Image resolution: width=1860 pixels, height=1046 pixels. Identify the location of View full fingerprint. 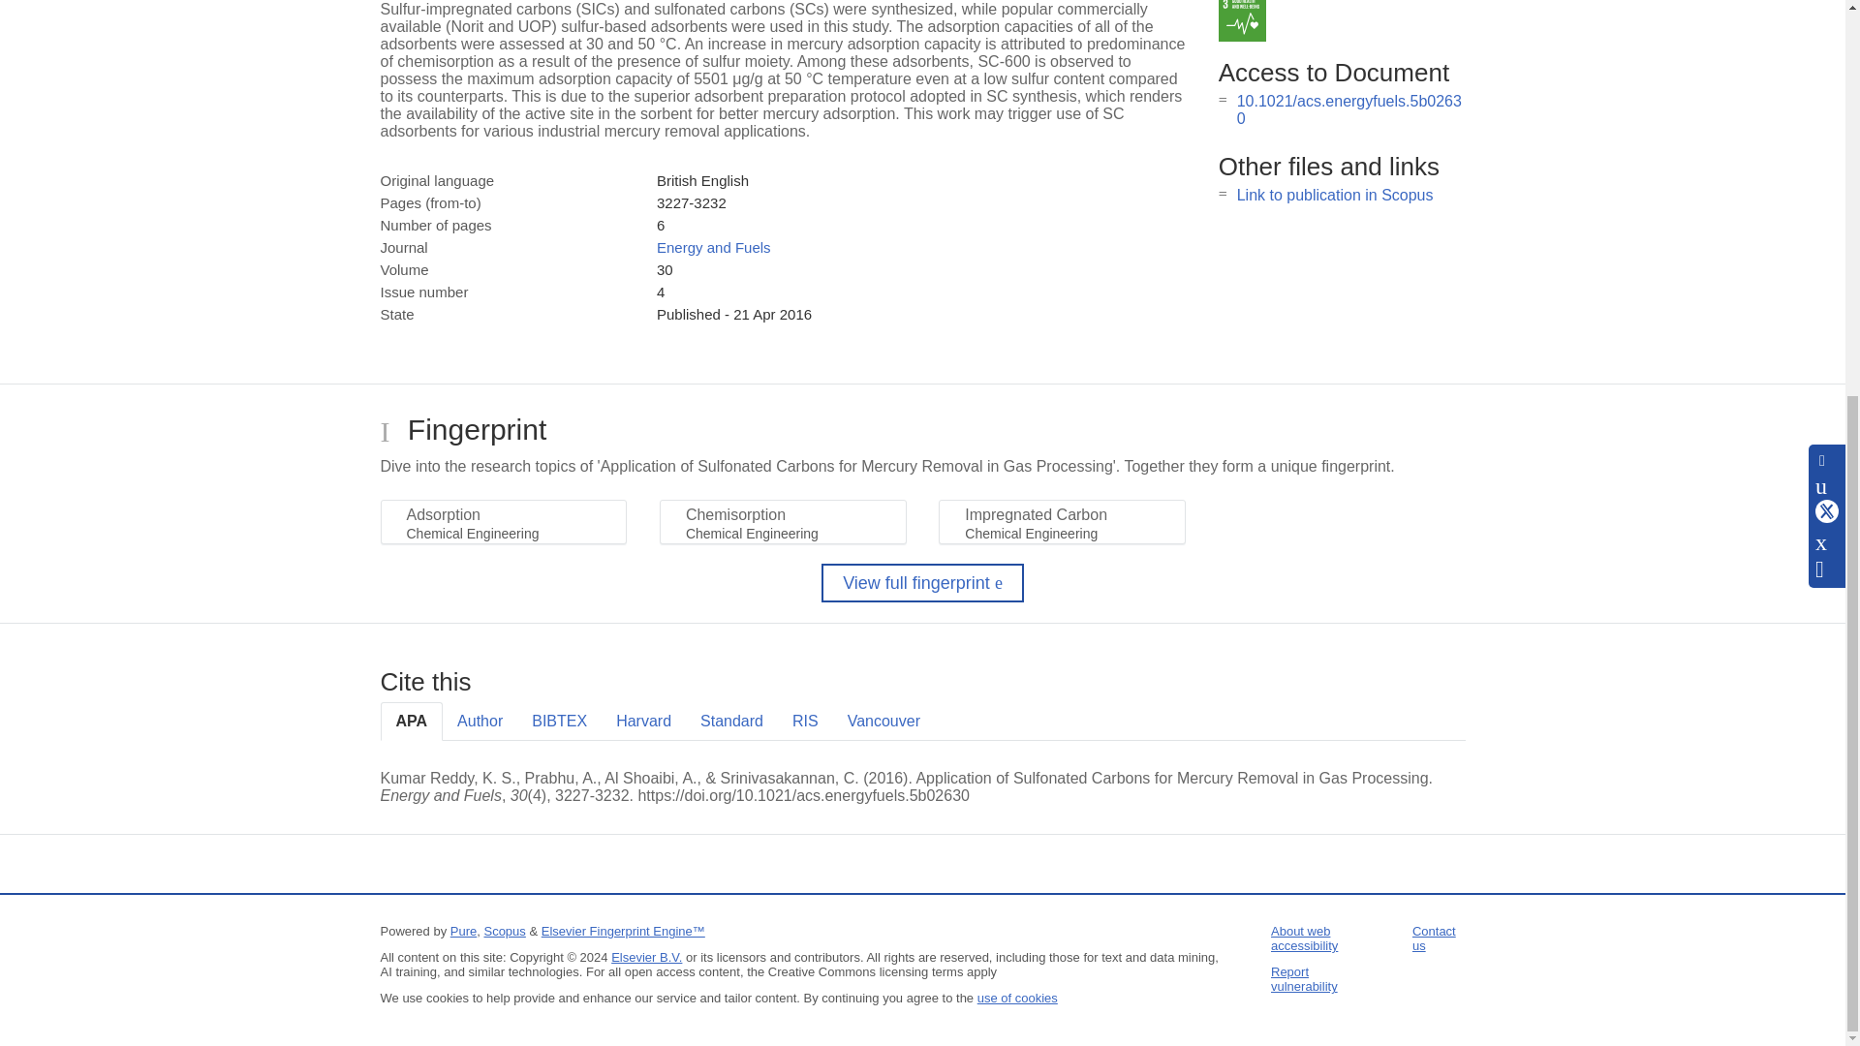
(922, 583).